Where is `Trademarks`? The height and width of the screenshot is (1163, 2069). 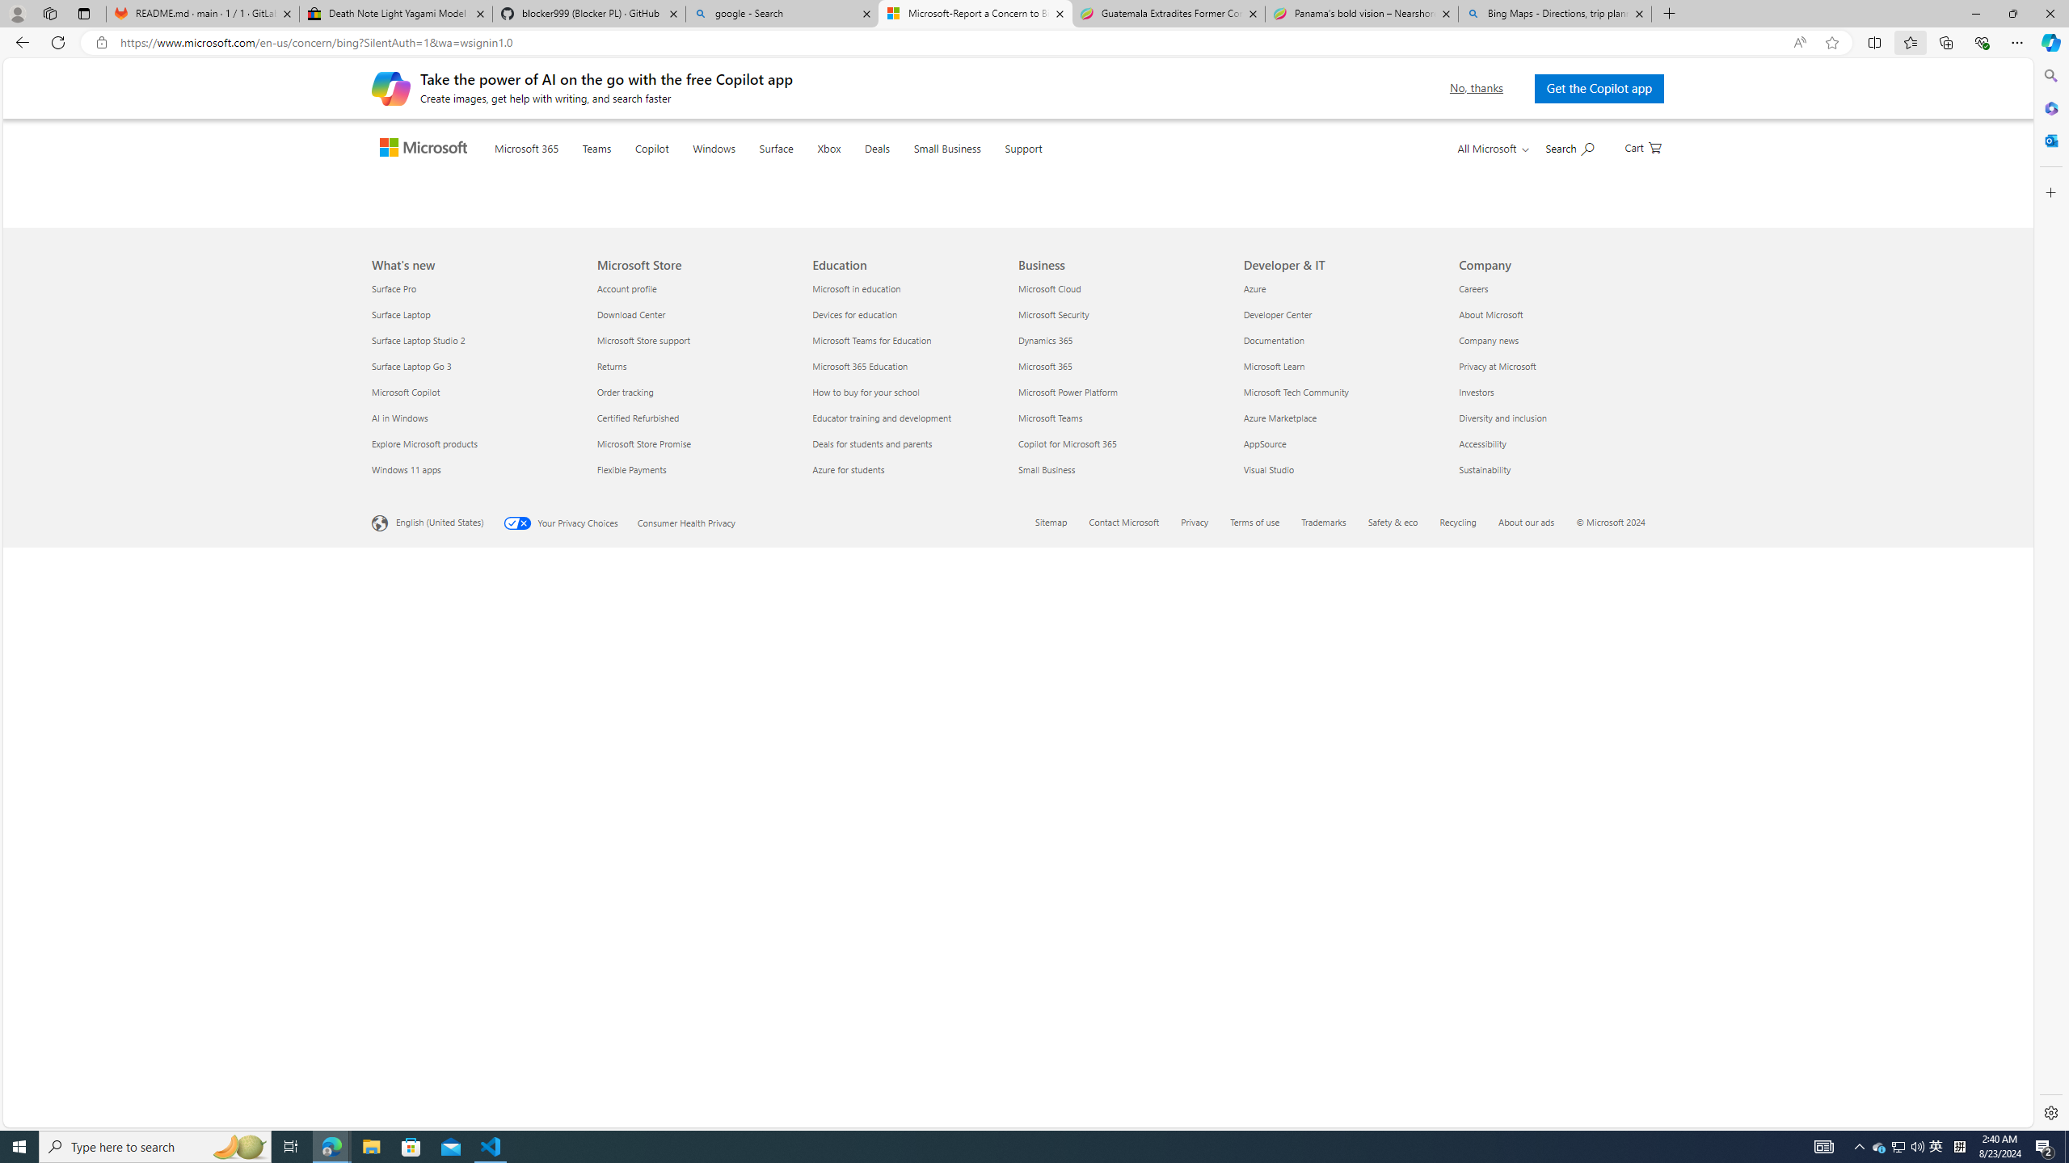
Trademarks is located at coordinates (1334, 1092).